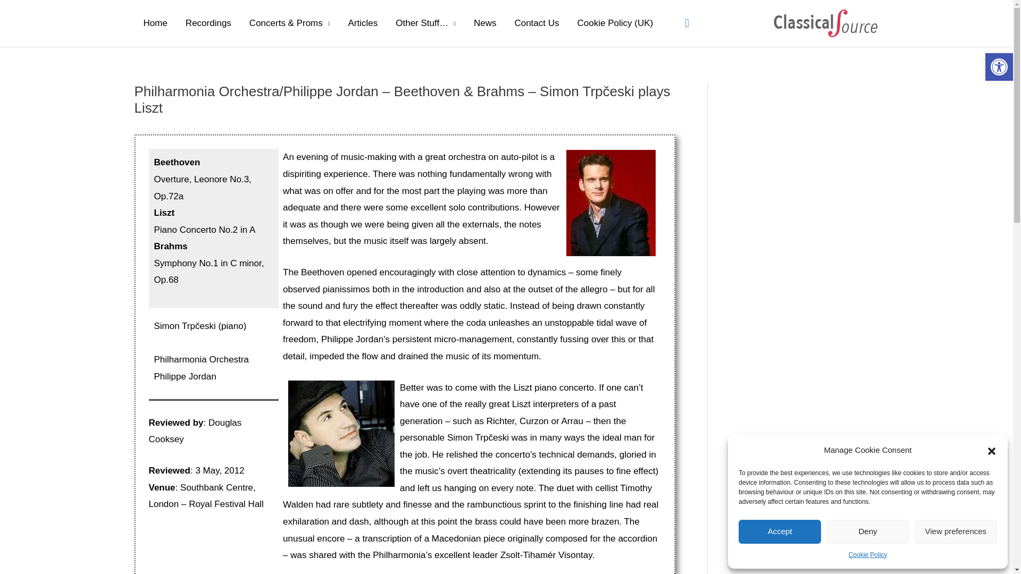 This screenshot has height=574, width=1021. I want to click on Cookie Policy, so click(868, 555).